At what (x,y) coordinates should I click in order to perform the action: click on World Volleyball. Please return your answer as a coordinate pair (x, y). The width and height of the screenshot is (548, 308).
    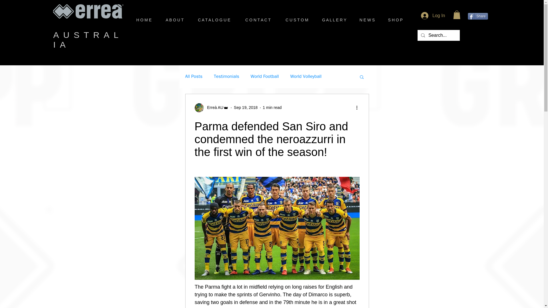
    Looking at the image, I should click on (306, 76).